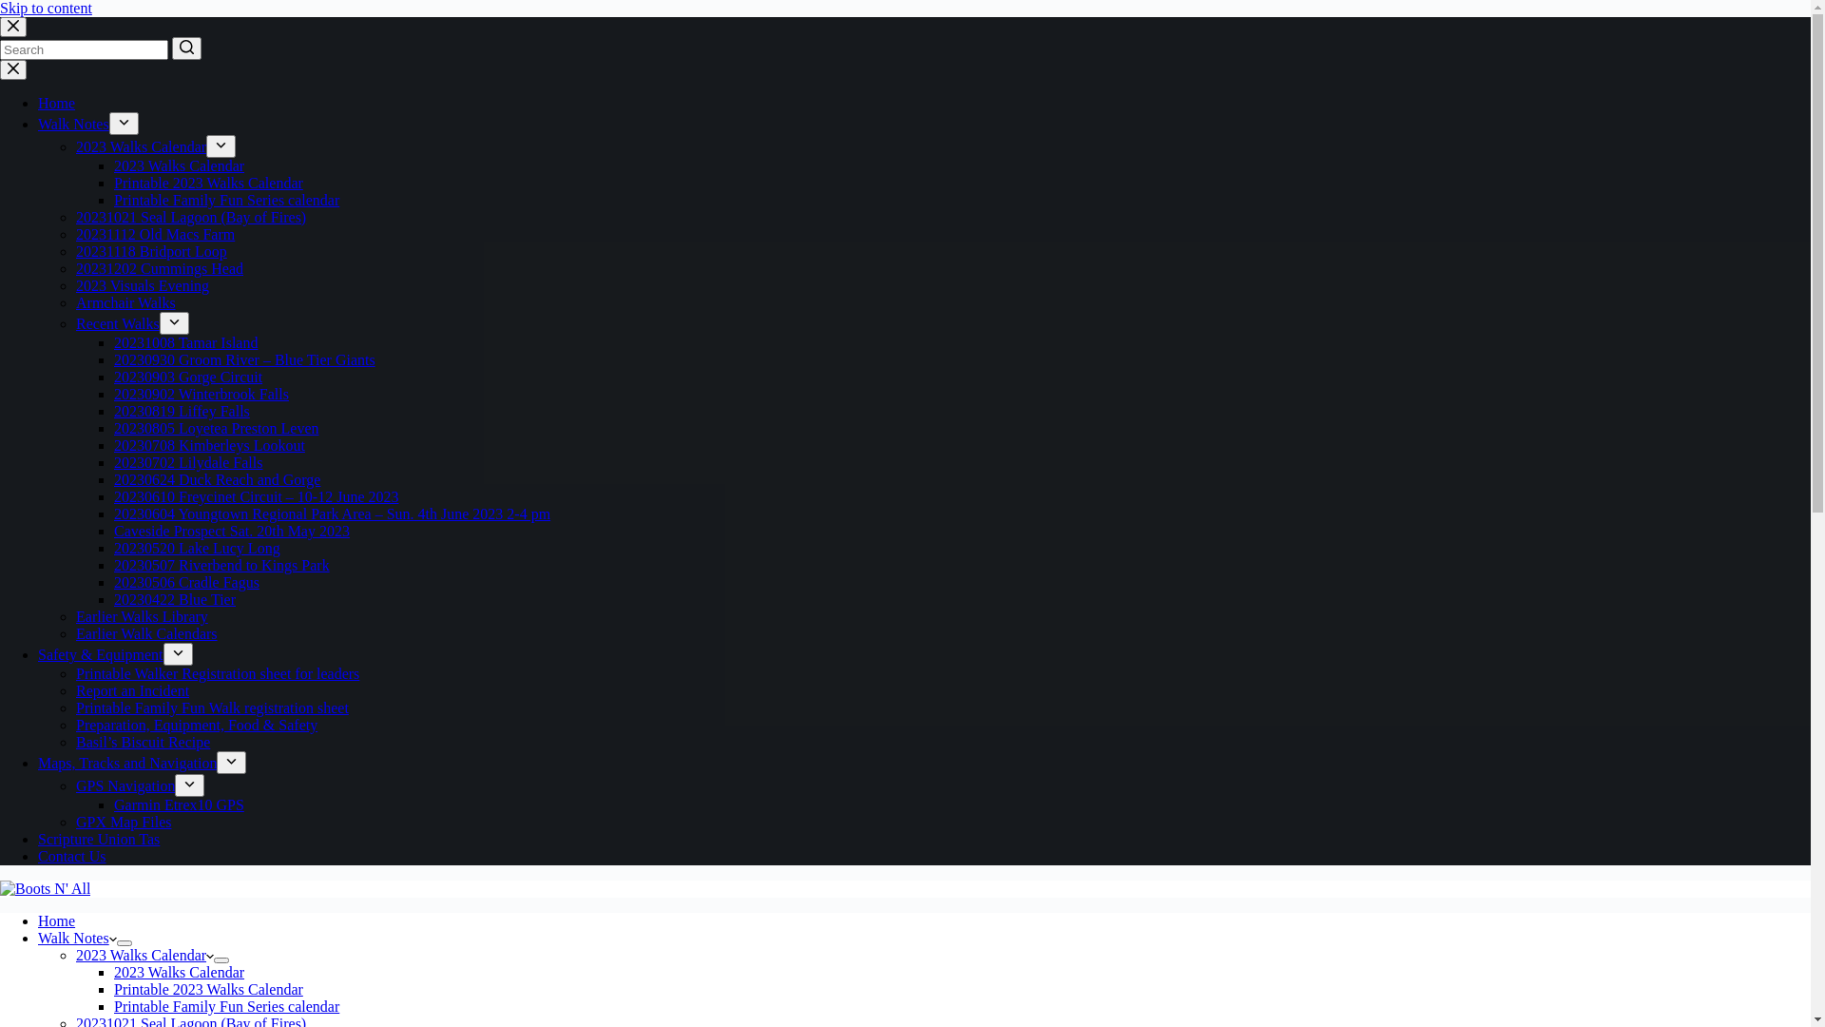 The width and height of the screenshot is (1825, 1027). I want to click on 20231118 Bridport Loop, so click(152, 251).